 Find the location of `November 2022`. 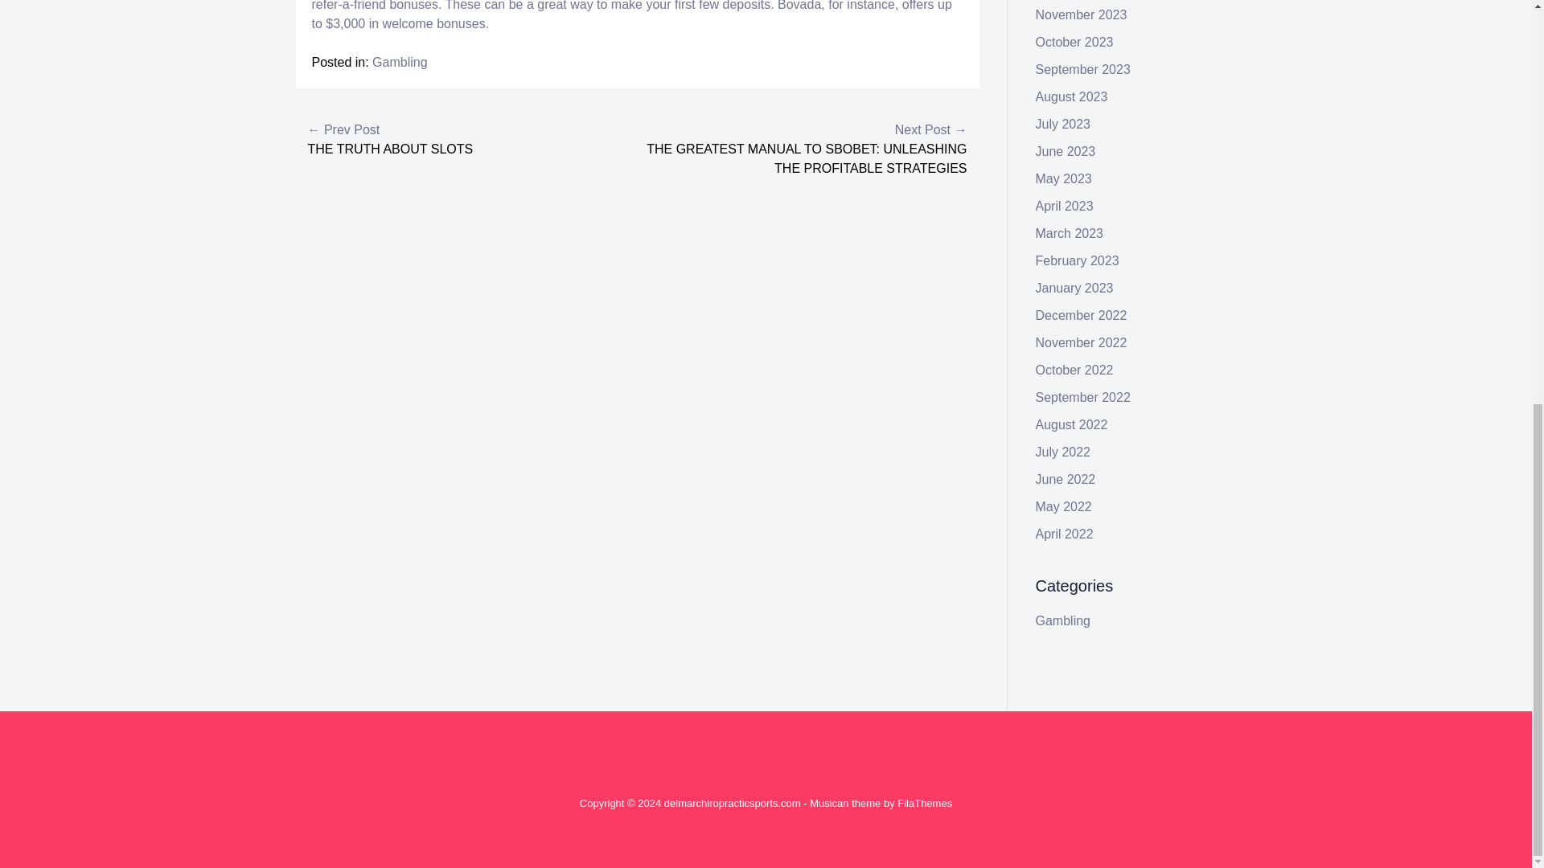

November 2022 is located at coordinates (1081, 342).